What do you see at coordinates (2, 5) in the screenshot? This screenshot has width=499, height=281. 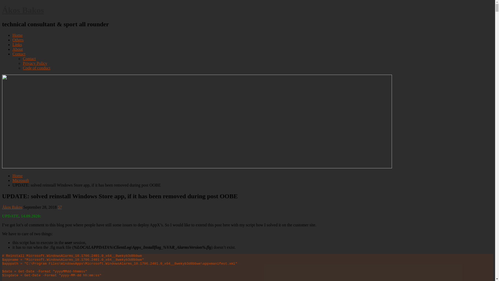 I see `Skip to content` at bounding box center [2, 5].